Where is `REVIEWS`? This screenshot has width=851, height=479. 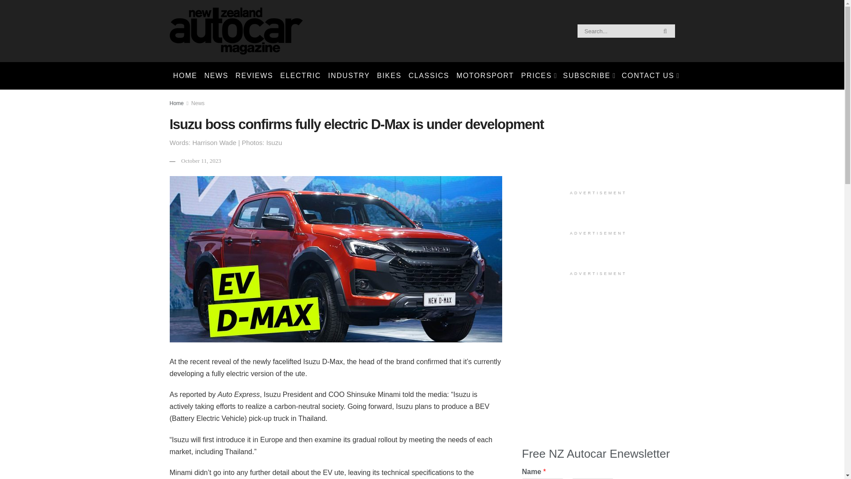 REVIEWS is located at coordinates (254, 75).